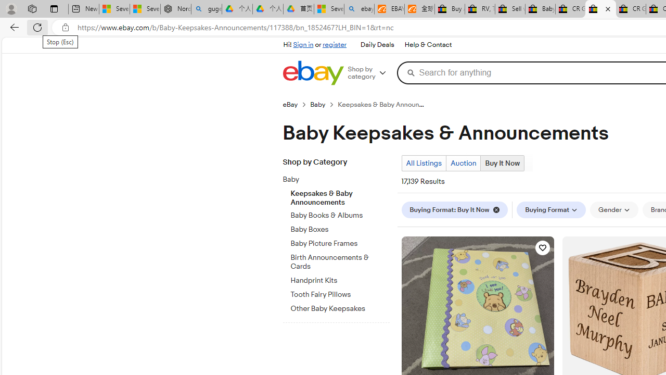  What do you see at coordinates (332, 180) in the screenshot?
I see `Baby` at bounding box center [332, 180].